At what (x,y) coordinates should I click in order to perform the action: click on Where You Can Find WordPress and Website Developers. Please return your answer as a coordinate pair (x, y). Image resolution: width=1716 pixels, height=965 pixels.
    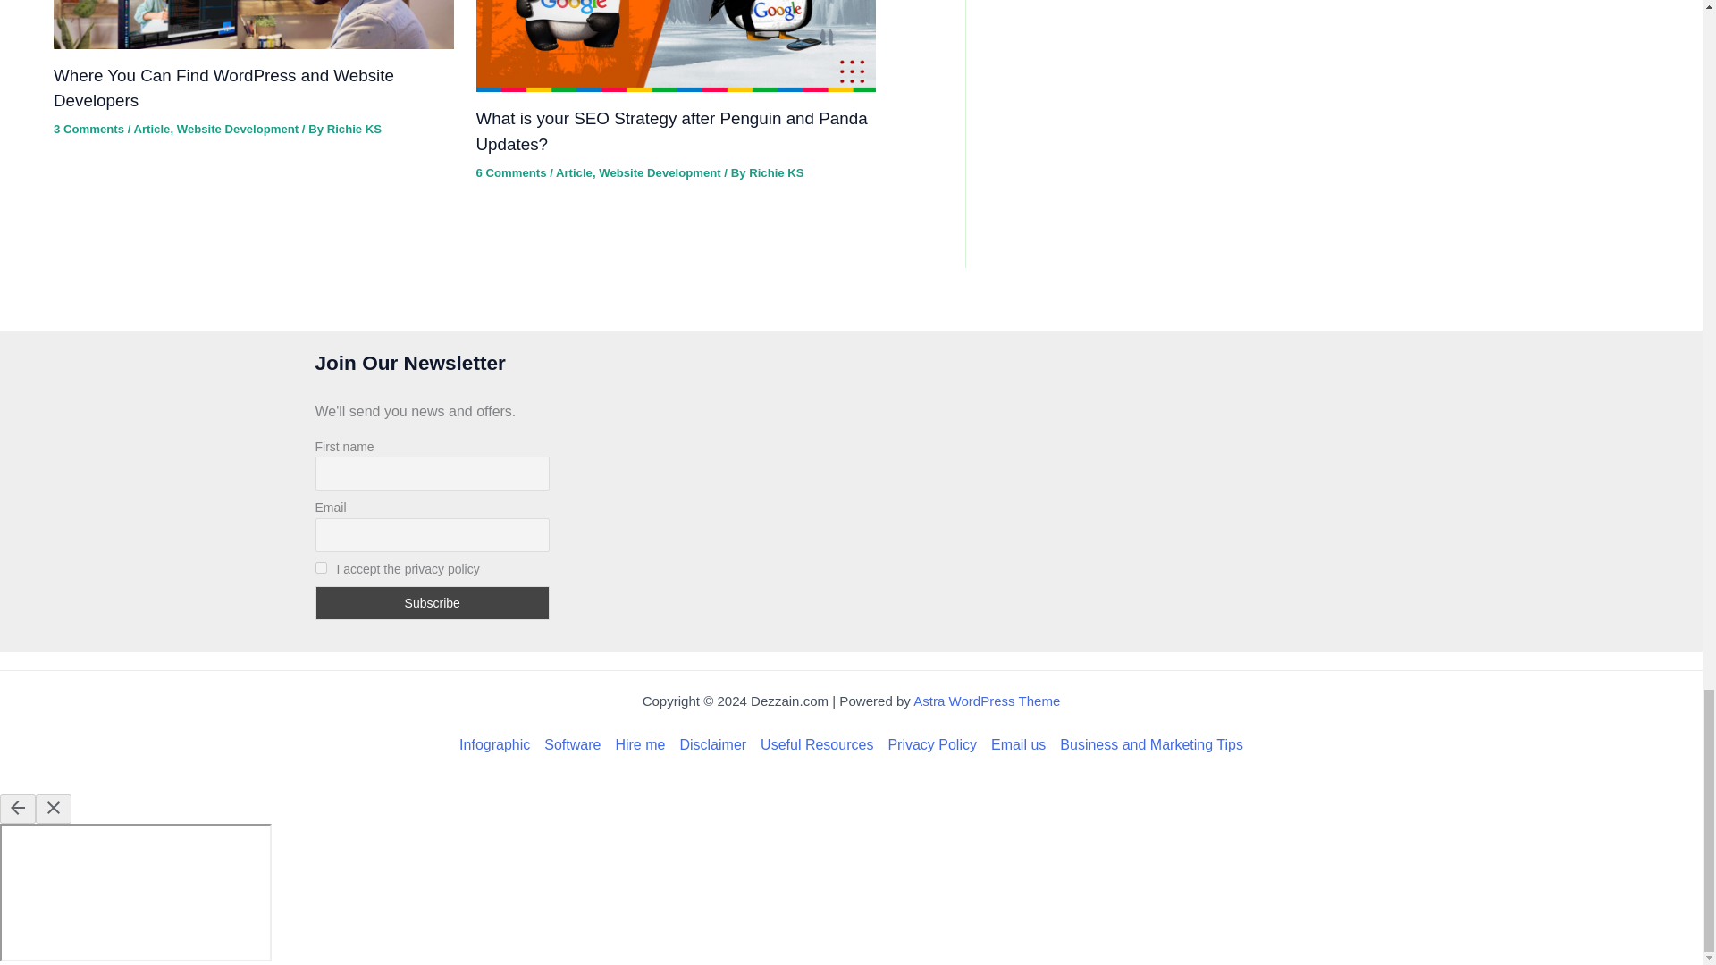
    Looking at the image, I should click on (223, 88).